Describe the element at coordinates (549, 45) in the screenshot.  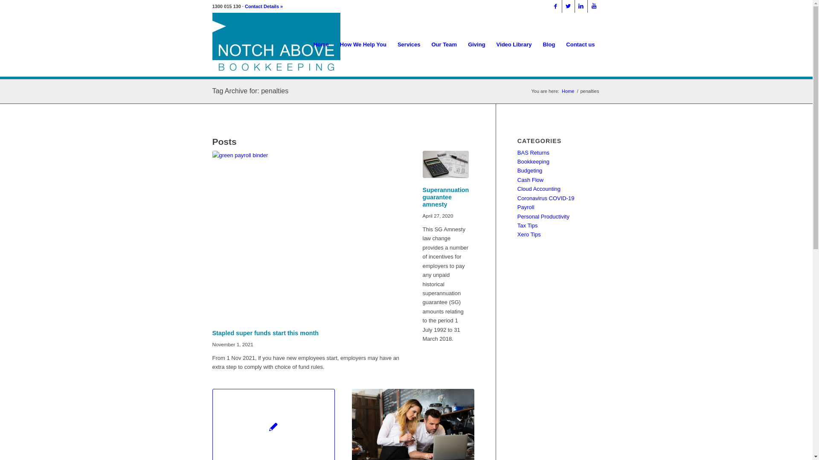
I see `Blog` at that location.